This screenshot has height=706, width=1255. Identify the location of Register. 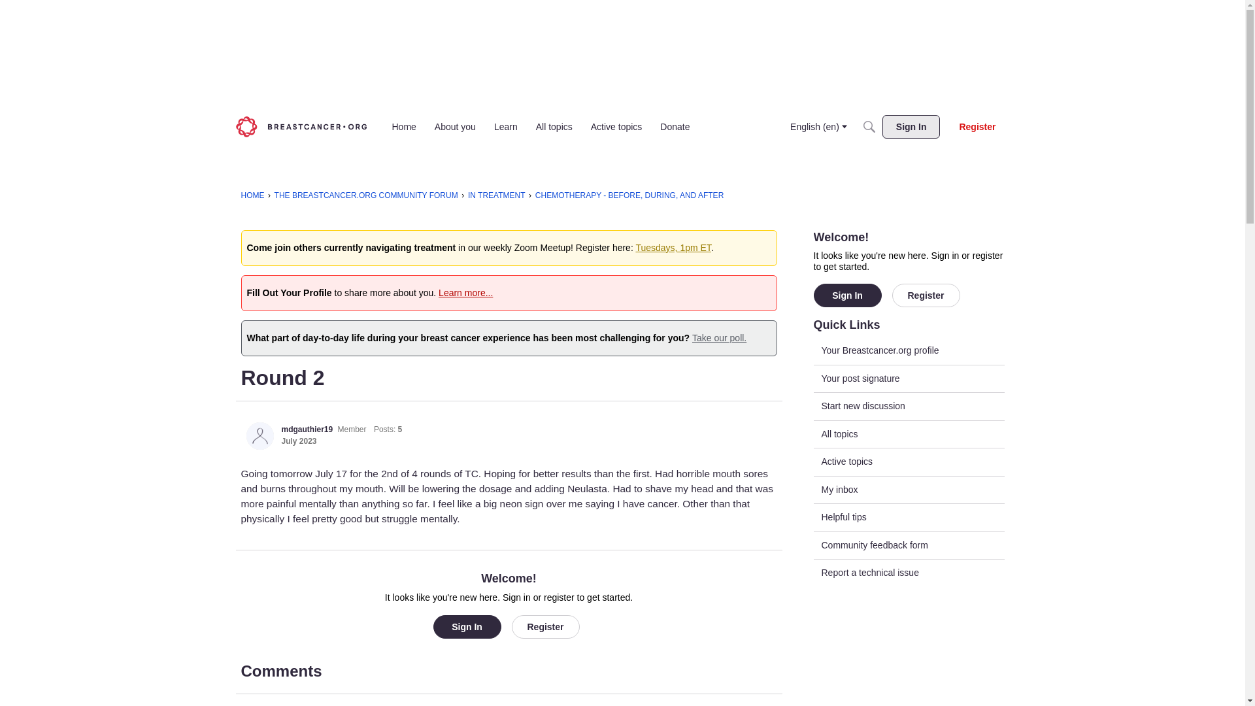
(544, 626).